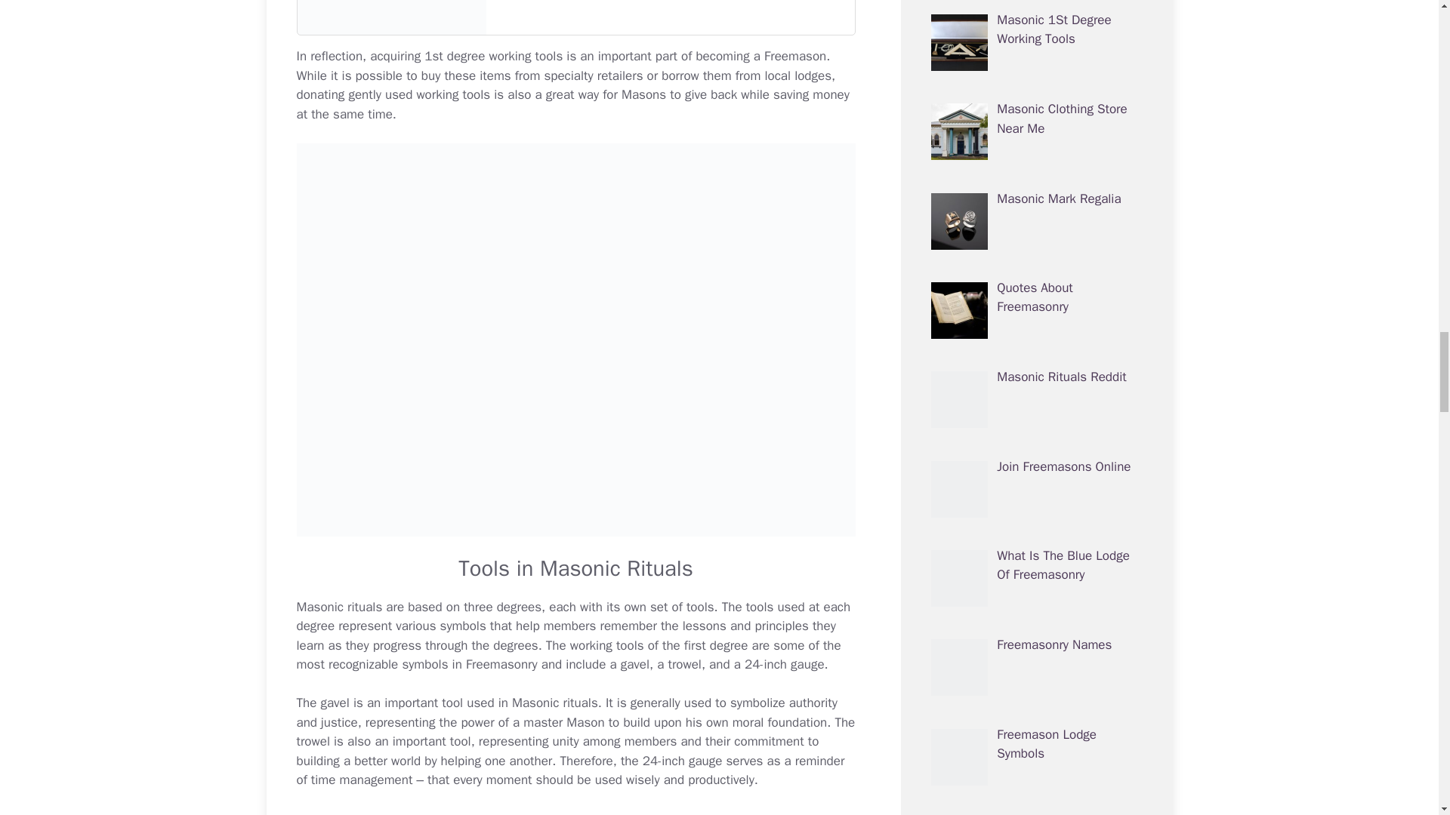 The width and height of the screenshot is (1450, 815). I want to click on Become A Freemason Uk, so click(563, 722).